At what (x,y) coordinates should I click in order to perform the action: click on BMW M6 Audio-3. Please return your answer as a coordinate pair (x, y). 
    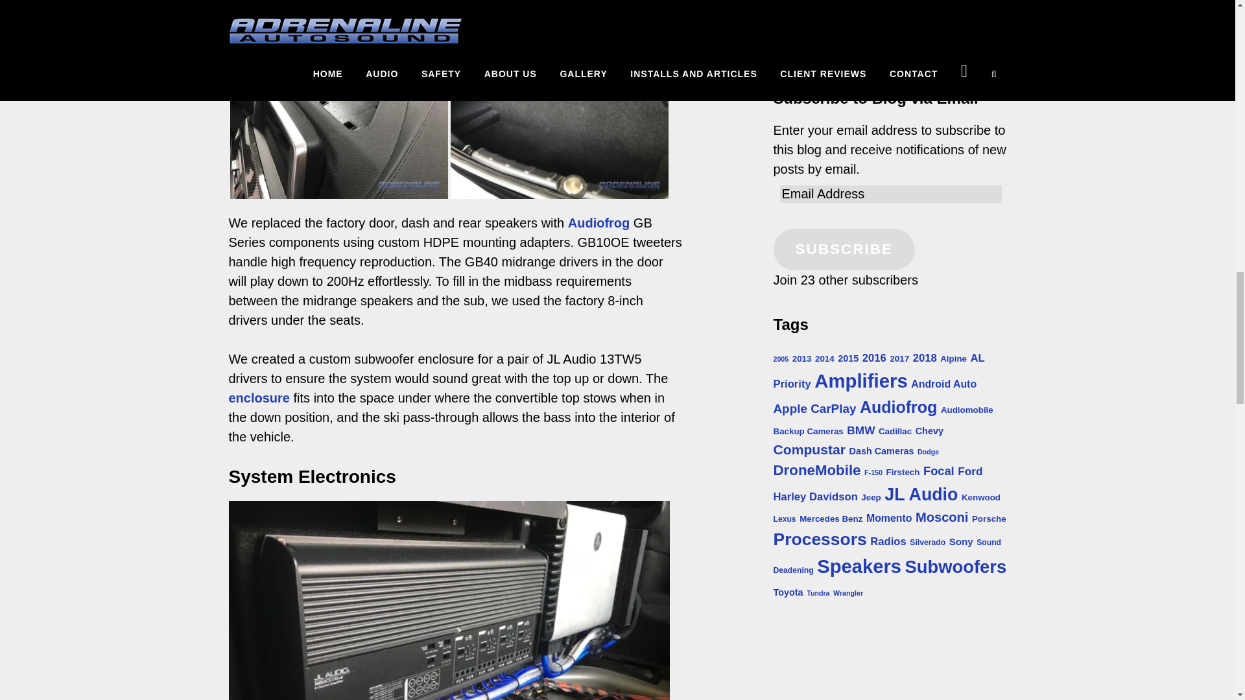
    Looking at the image, I should click on (338, 117).